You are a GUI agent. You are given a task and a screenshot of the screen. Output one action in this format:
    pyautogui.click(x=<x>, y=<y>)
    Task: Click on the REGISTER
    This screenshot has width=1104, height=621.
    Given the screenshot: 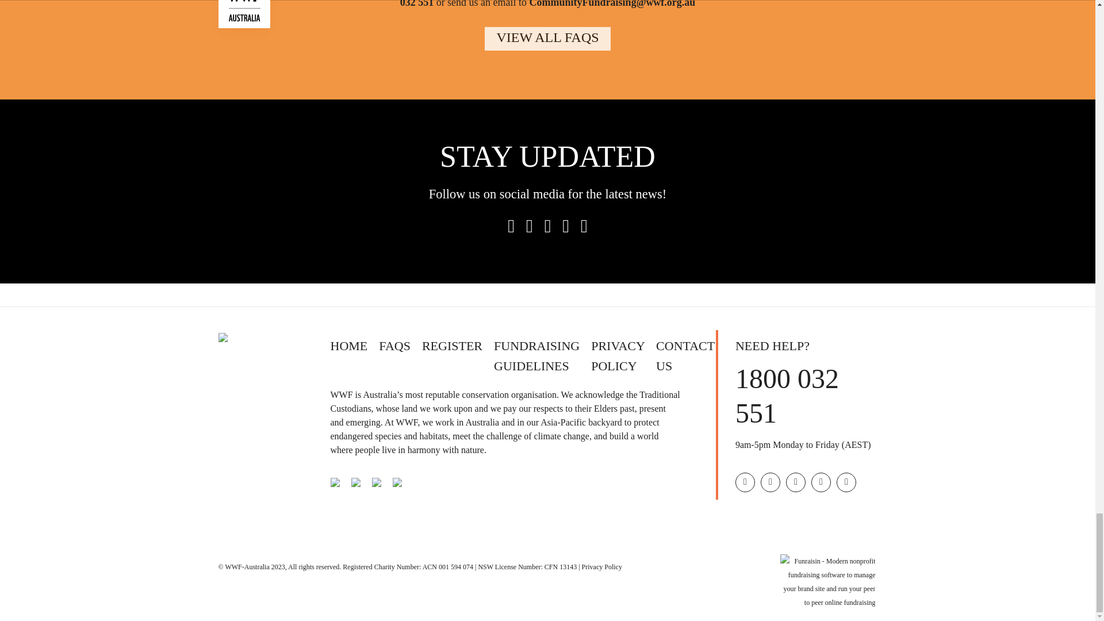 What is the action you would take?
    pyautogui.click(x=452, y=346)
    